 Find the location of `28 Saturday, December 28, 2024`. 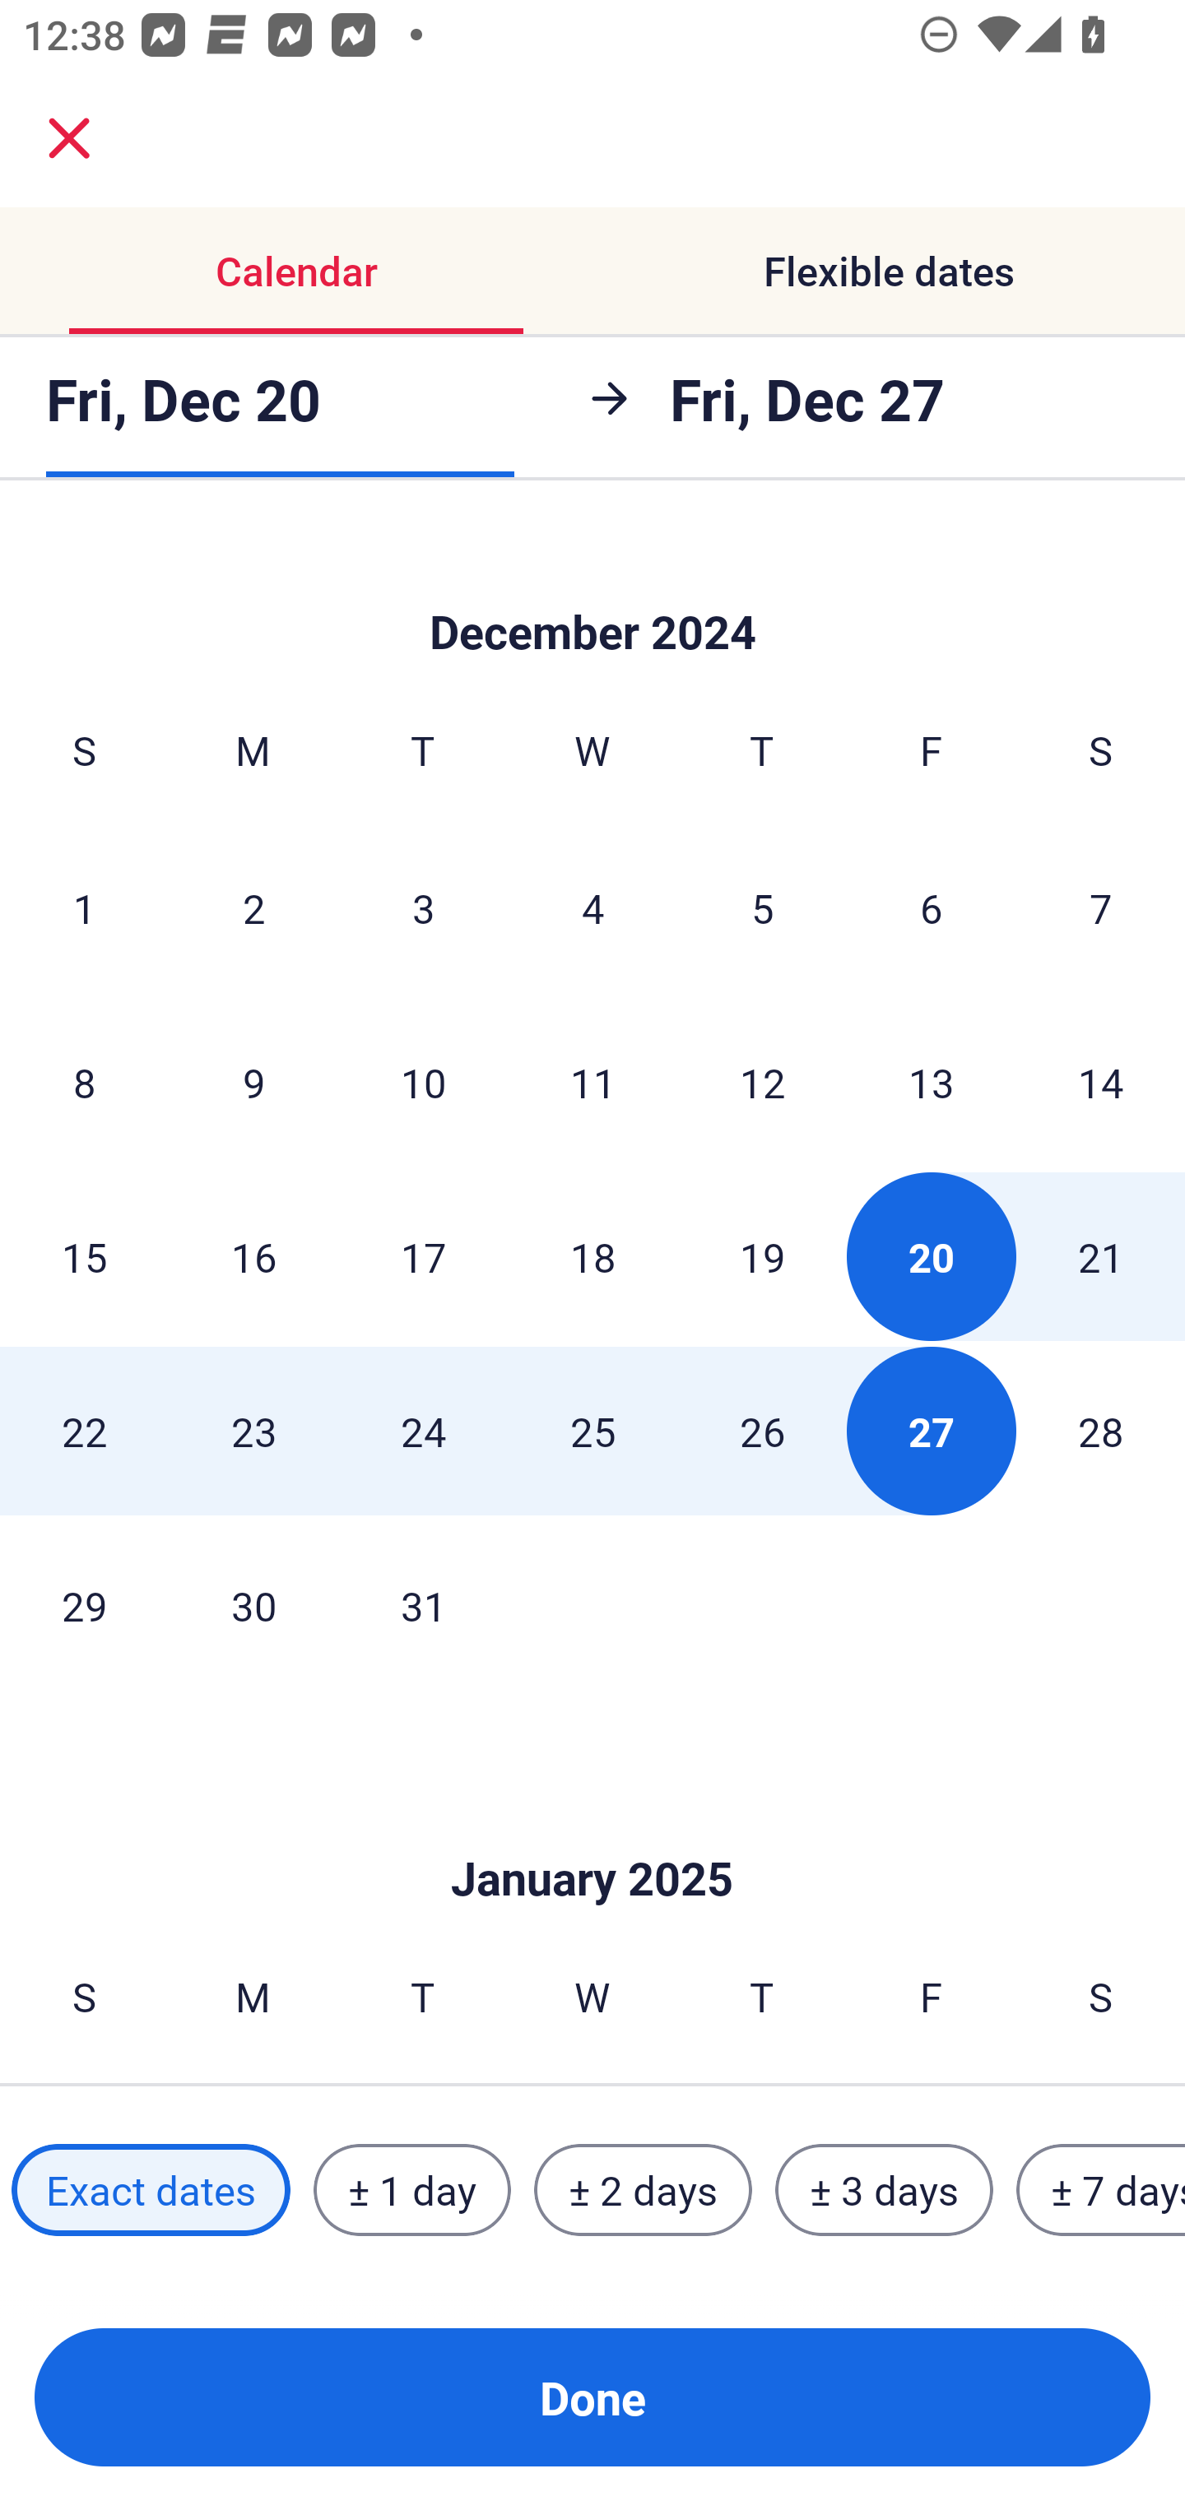

28 Saturday, December 28, 2024 is located at coordinates (1101, 1430).